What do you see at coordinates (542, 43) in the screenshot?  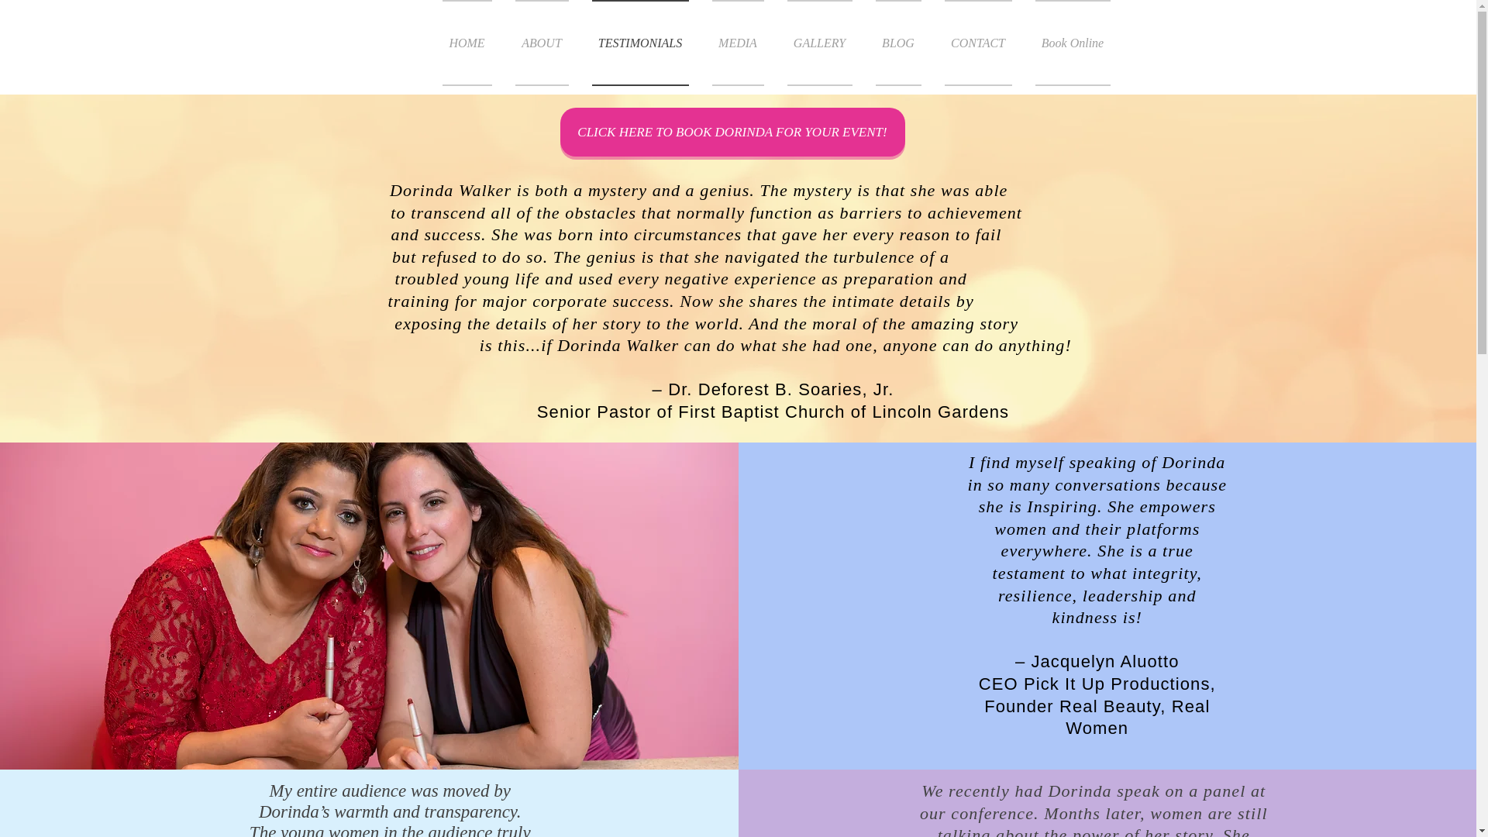 I see `ABOUT` at bounding box center [542, 43].